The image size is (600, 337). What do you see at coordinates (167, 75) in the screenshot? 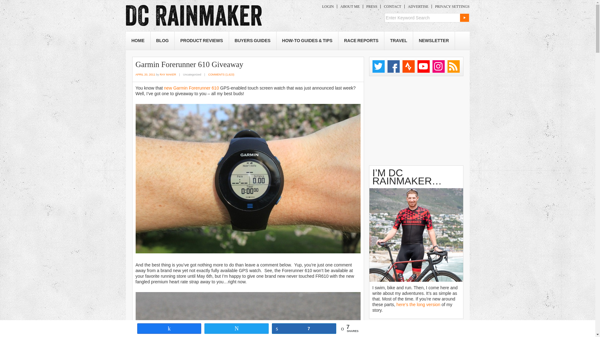
I see `Posts by Ray Maker` at bounding box center [167, 75].